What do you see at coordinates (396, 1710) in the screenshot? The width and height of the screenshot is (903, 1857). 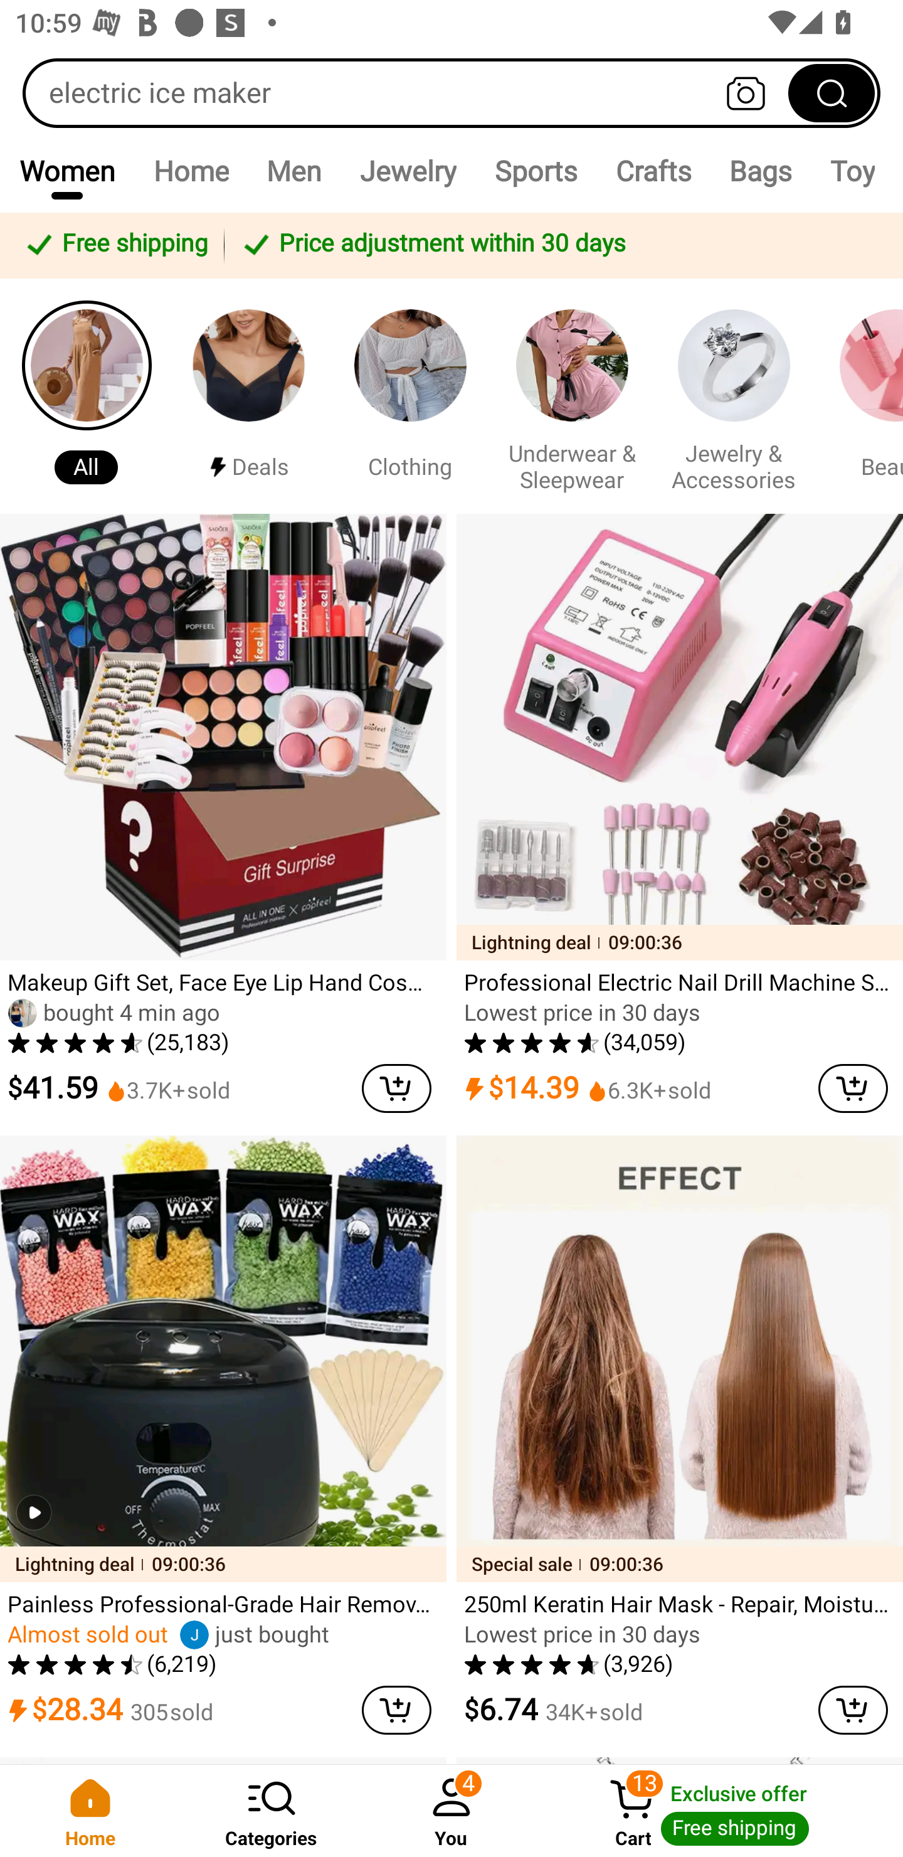 I see `cart delete` at bounding box center [396, 1710].